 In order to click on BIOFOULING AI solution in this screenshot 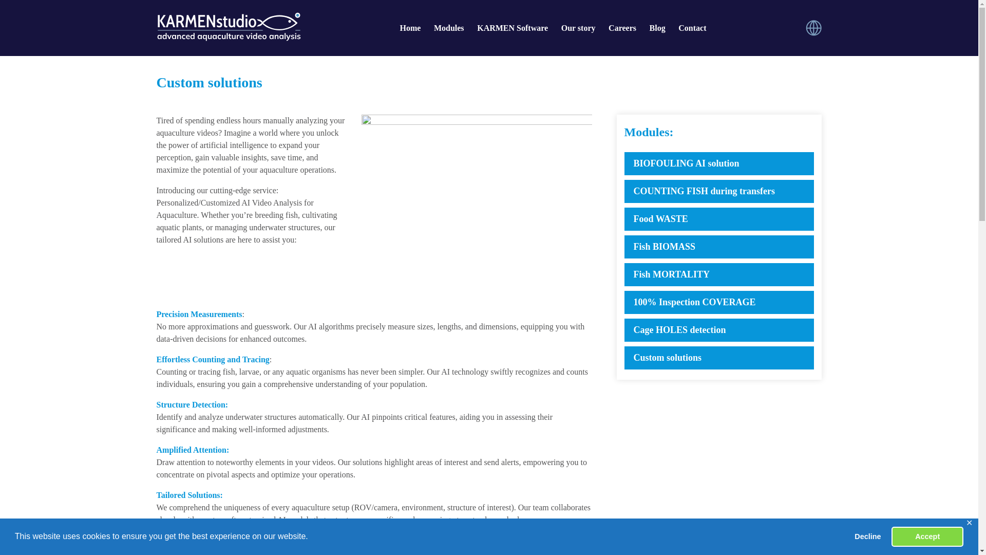, I will do `click(719, 163)`.